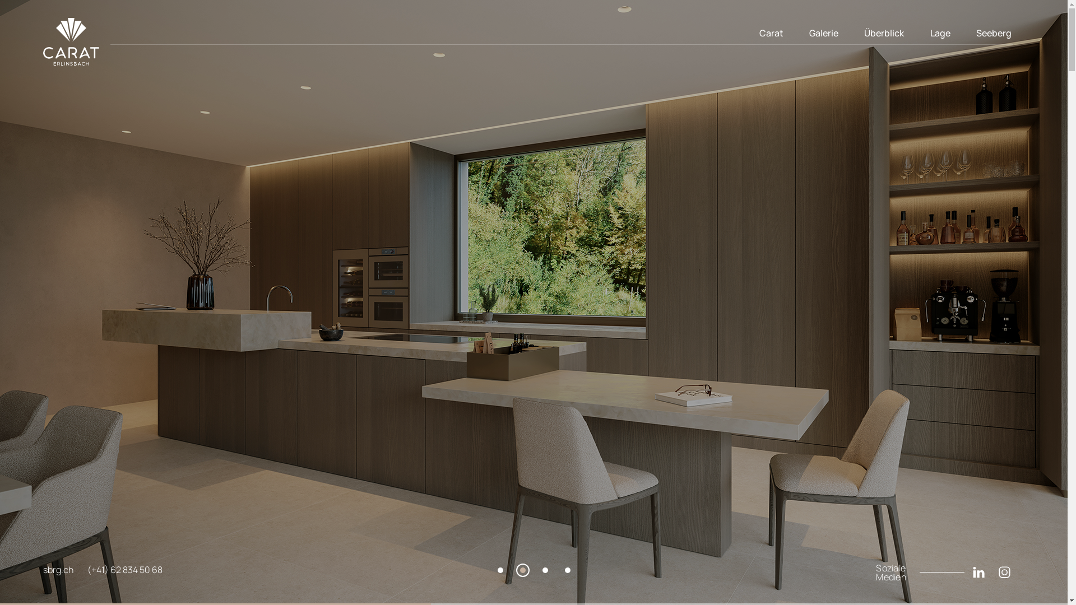 Image resolution: width=1076 pixels, height=605 pixels. Describe the element at coordinates (824, 32) in the screenshot. I see `Galerie` at that location.